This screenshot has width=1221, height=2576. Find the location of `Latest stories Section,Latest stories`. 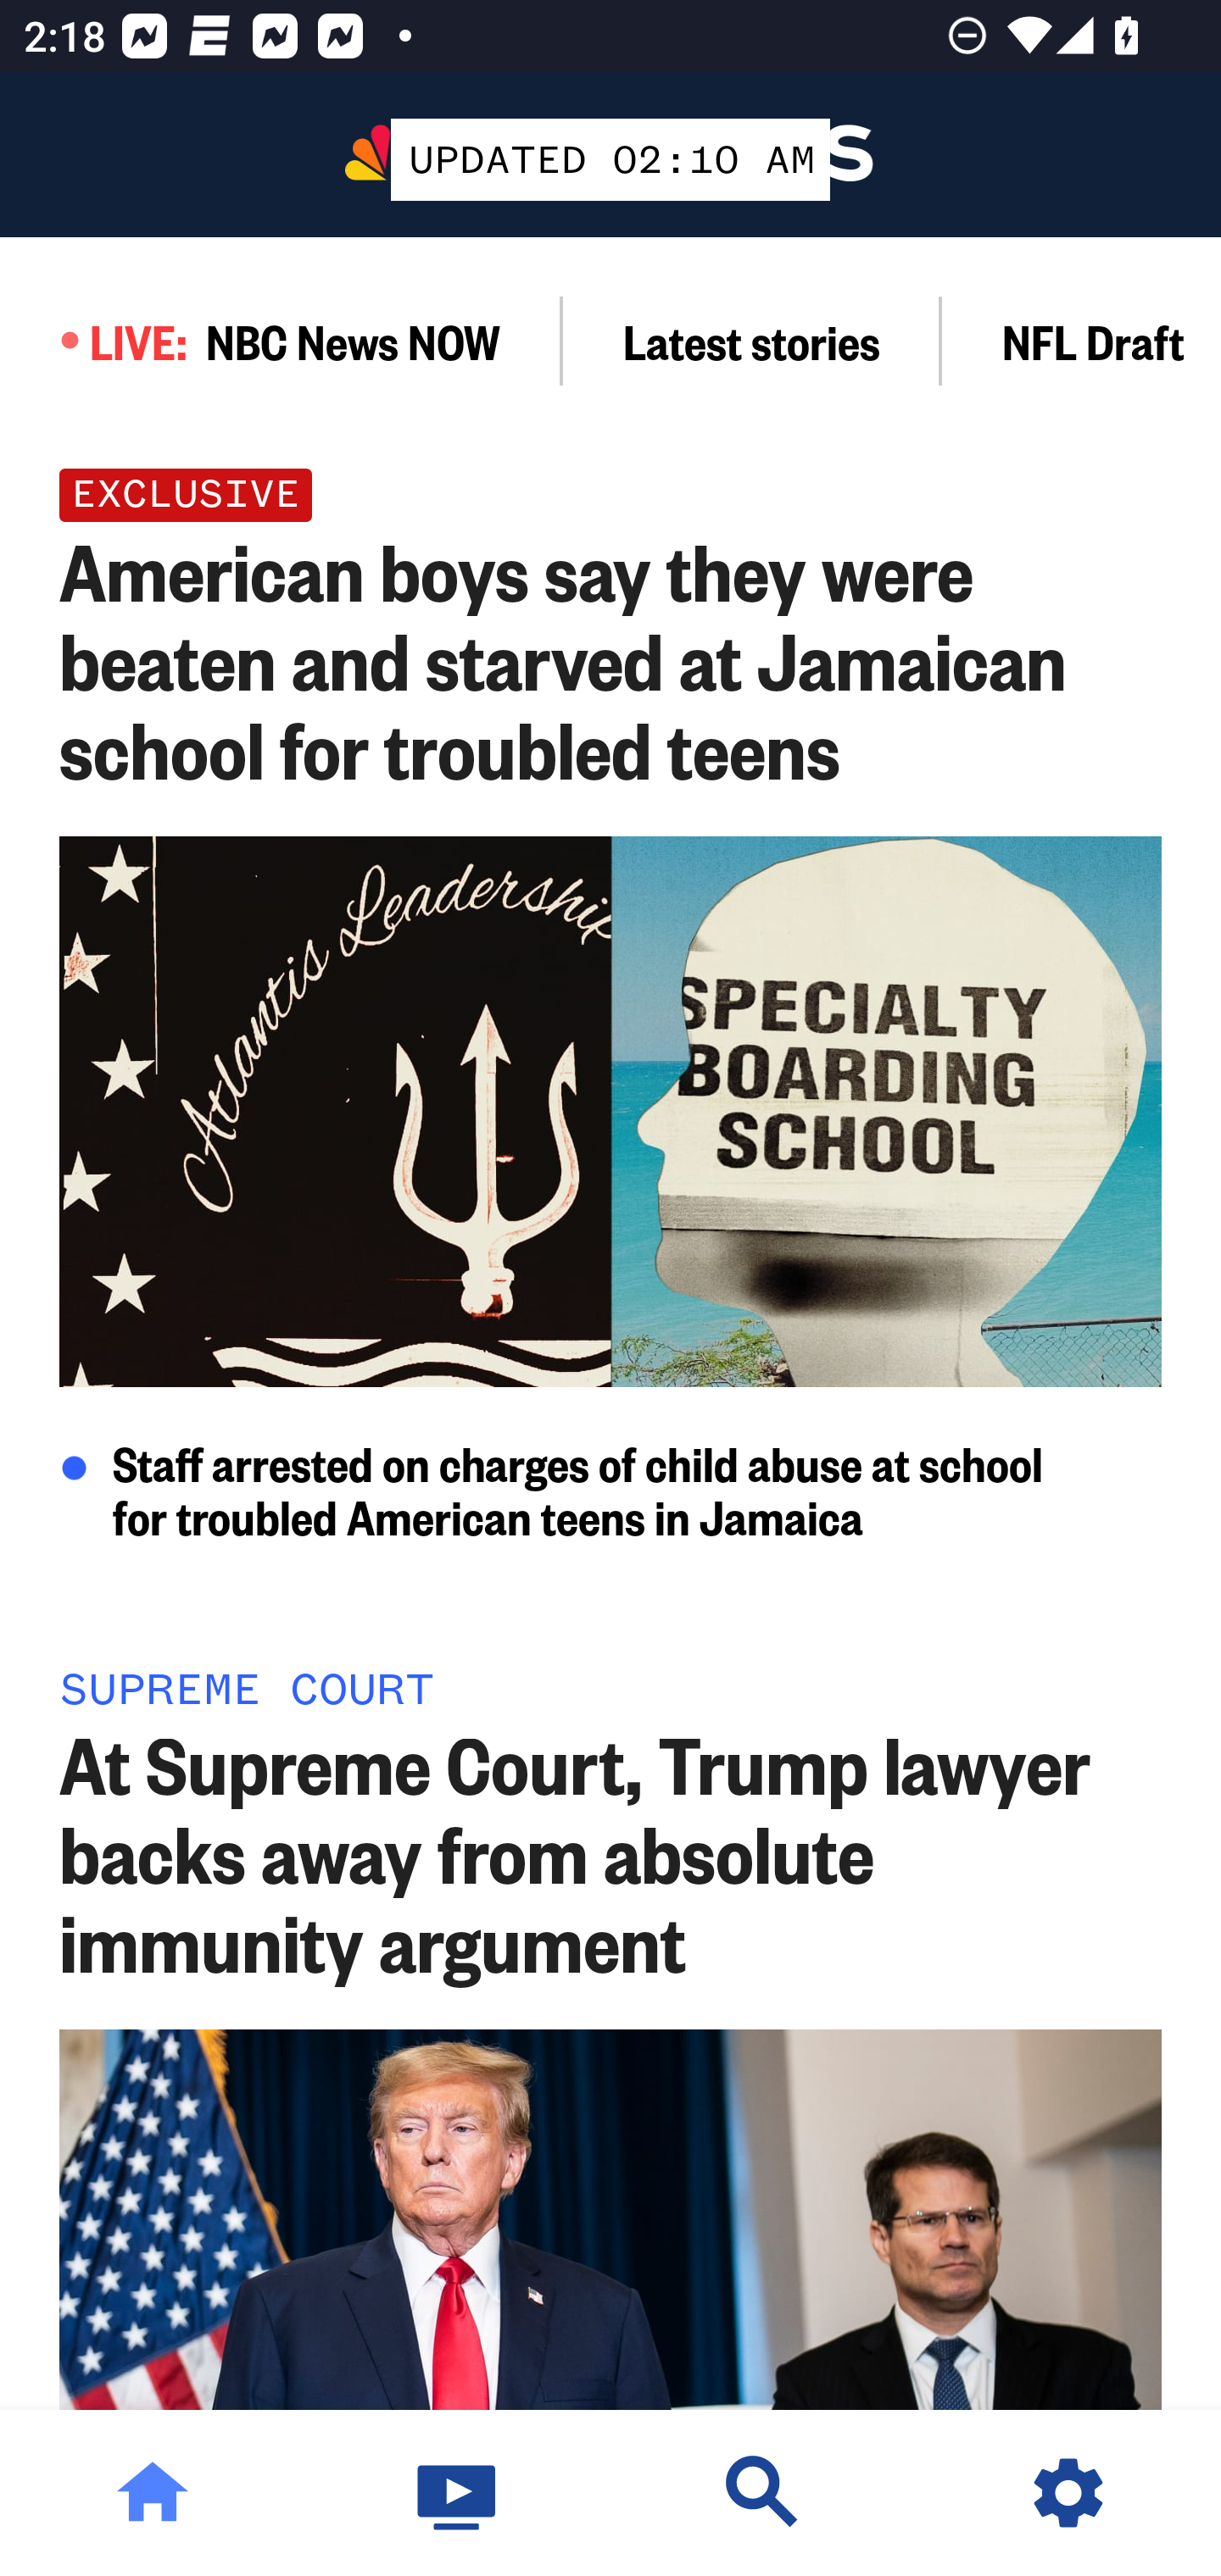

Latest stories Section,Latest stories is located at coordinates (752, 341).